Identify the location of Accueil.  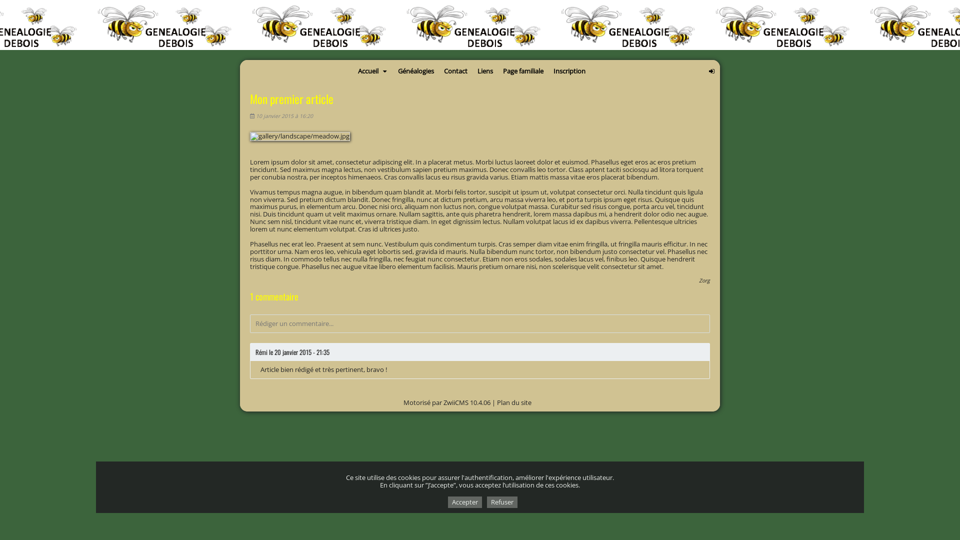
(373, 71).